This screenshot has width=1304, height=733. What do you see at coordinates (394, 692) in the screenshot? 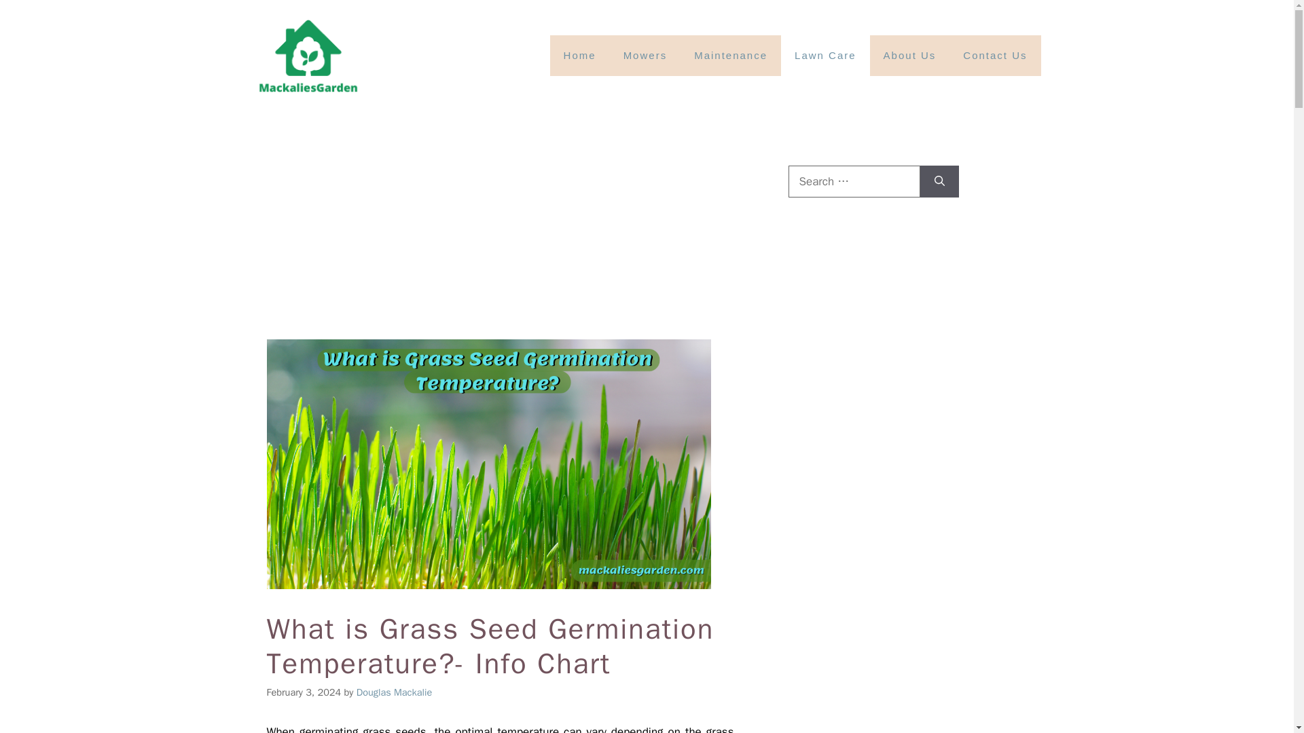
I see `View all posts by Douglas Mackalie` at bounding box center [394, 692].